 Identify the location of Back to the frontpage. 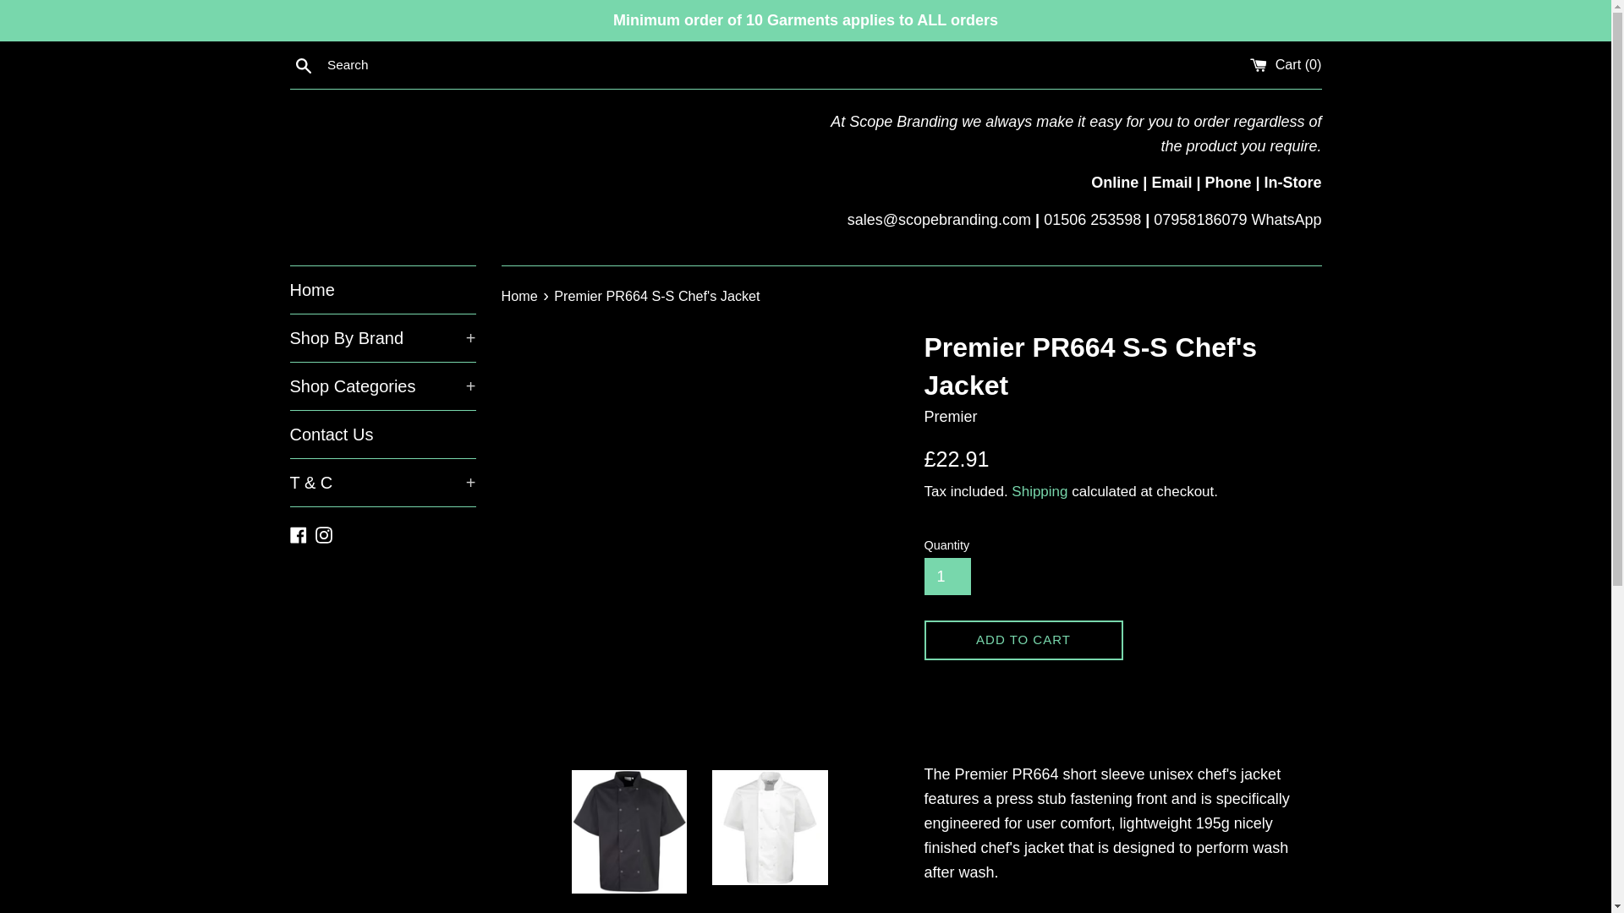
(520, 296).